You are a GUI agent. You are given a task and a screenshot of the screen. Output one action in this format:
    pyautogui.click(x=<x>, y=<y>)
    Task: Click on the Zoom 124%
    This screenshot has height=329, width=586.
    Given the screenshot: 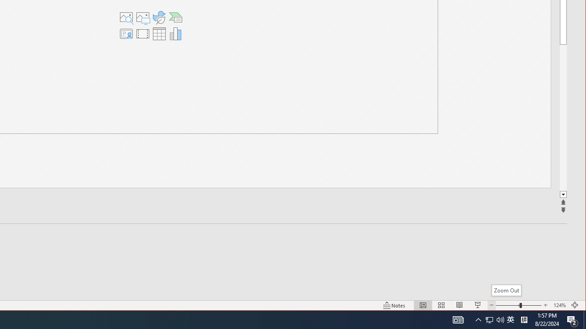 What is the action you would take?
    pyautogui.click(x=559, y=305)
    